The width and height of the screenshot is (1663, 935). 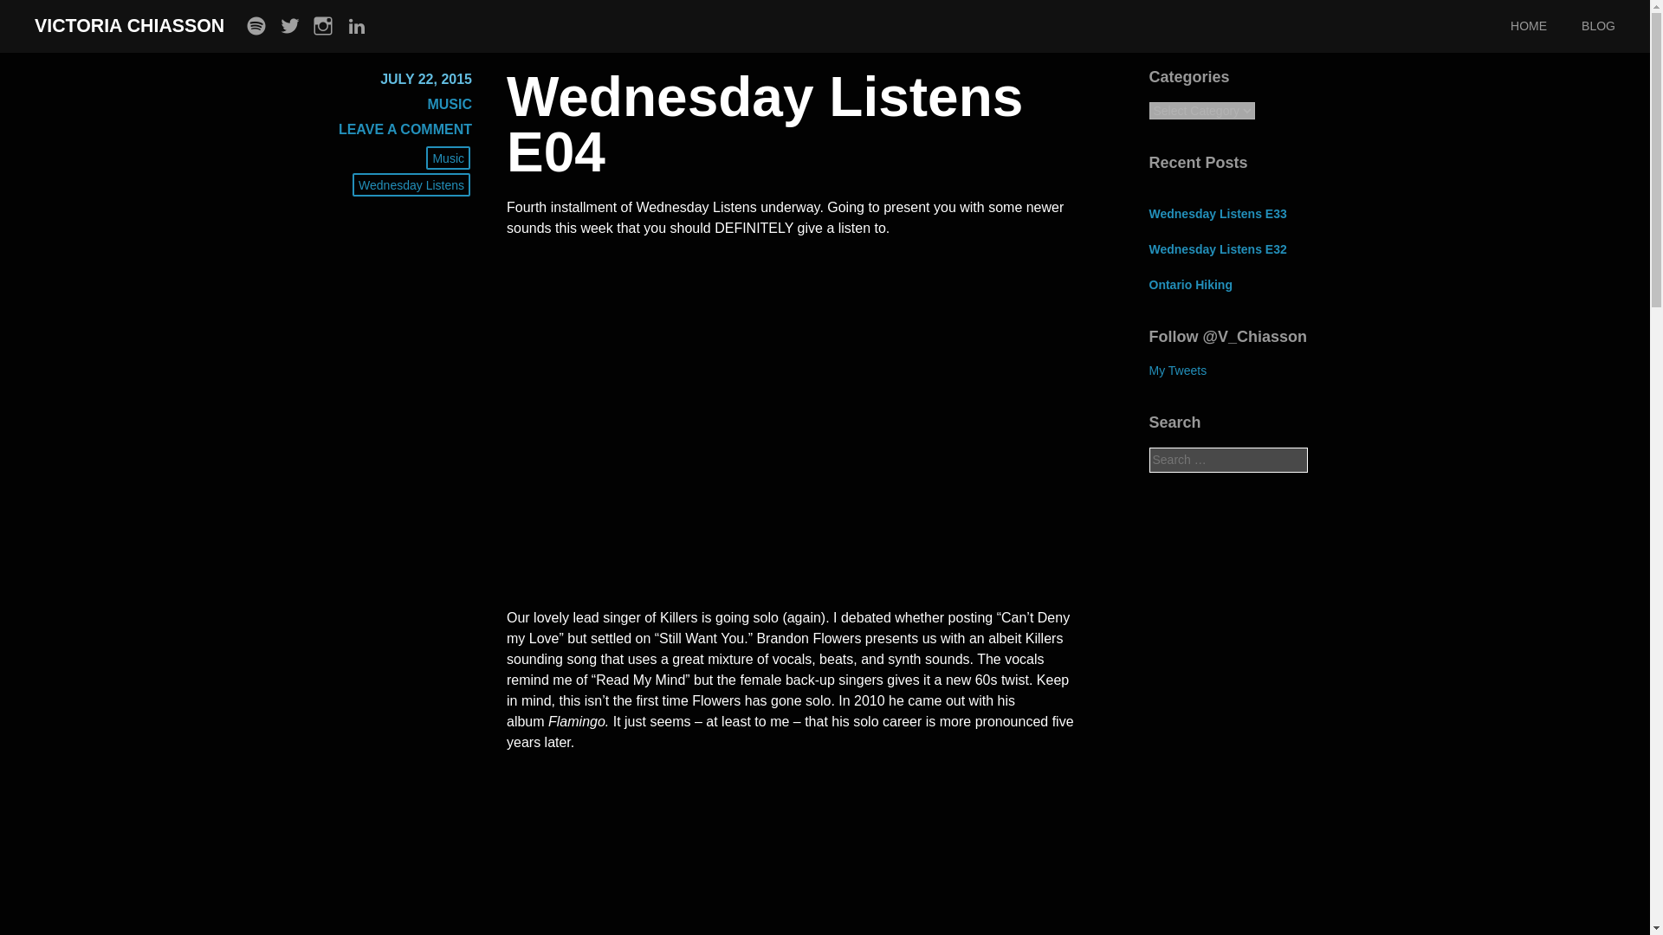 What do you see at coordinates (1178, 371) in the screenshot?
I see `My Tweets` at bounding box center [1178, 371].